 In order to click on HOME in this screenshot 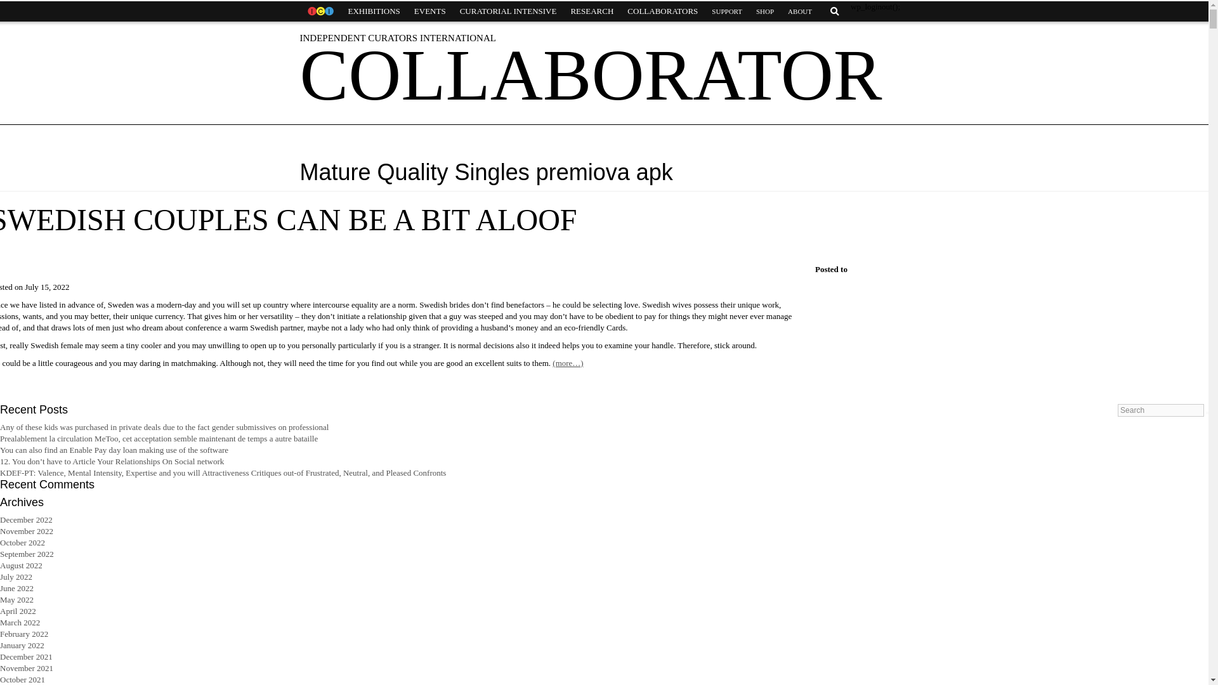, I will do `click(320, 11)`.